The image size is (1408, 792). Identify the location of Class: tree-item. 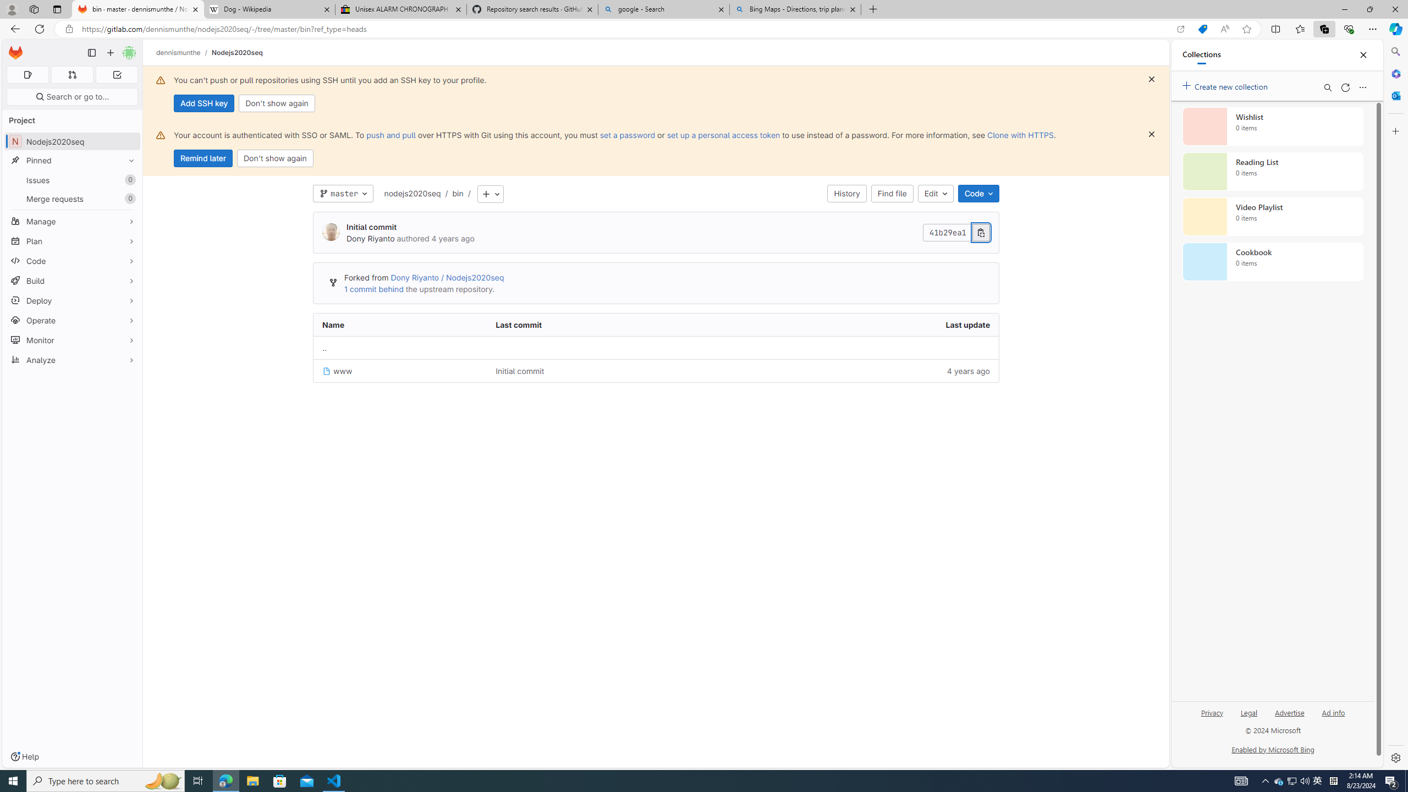
(656, 371).